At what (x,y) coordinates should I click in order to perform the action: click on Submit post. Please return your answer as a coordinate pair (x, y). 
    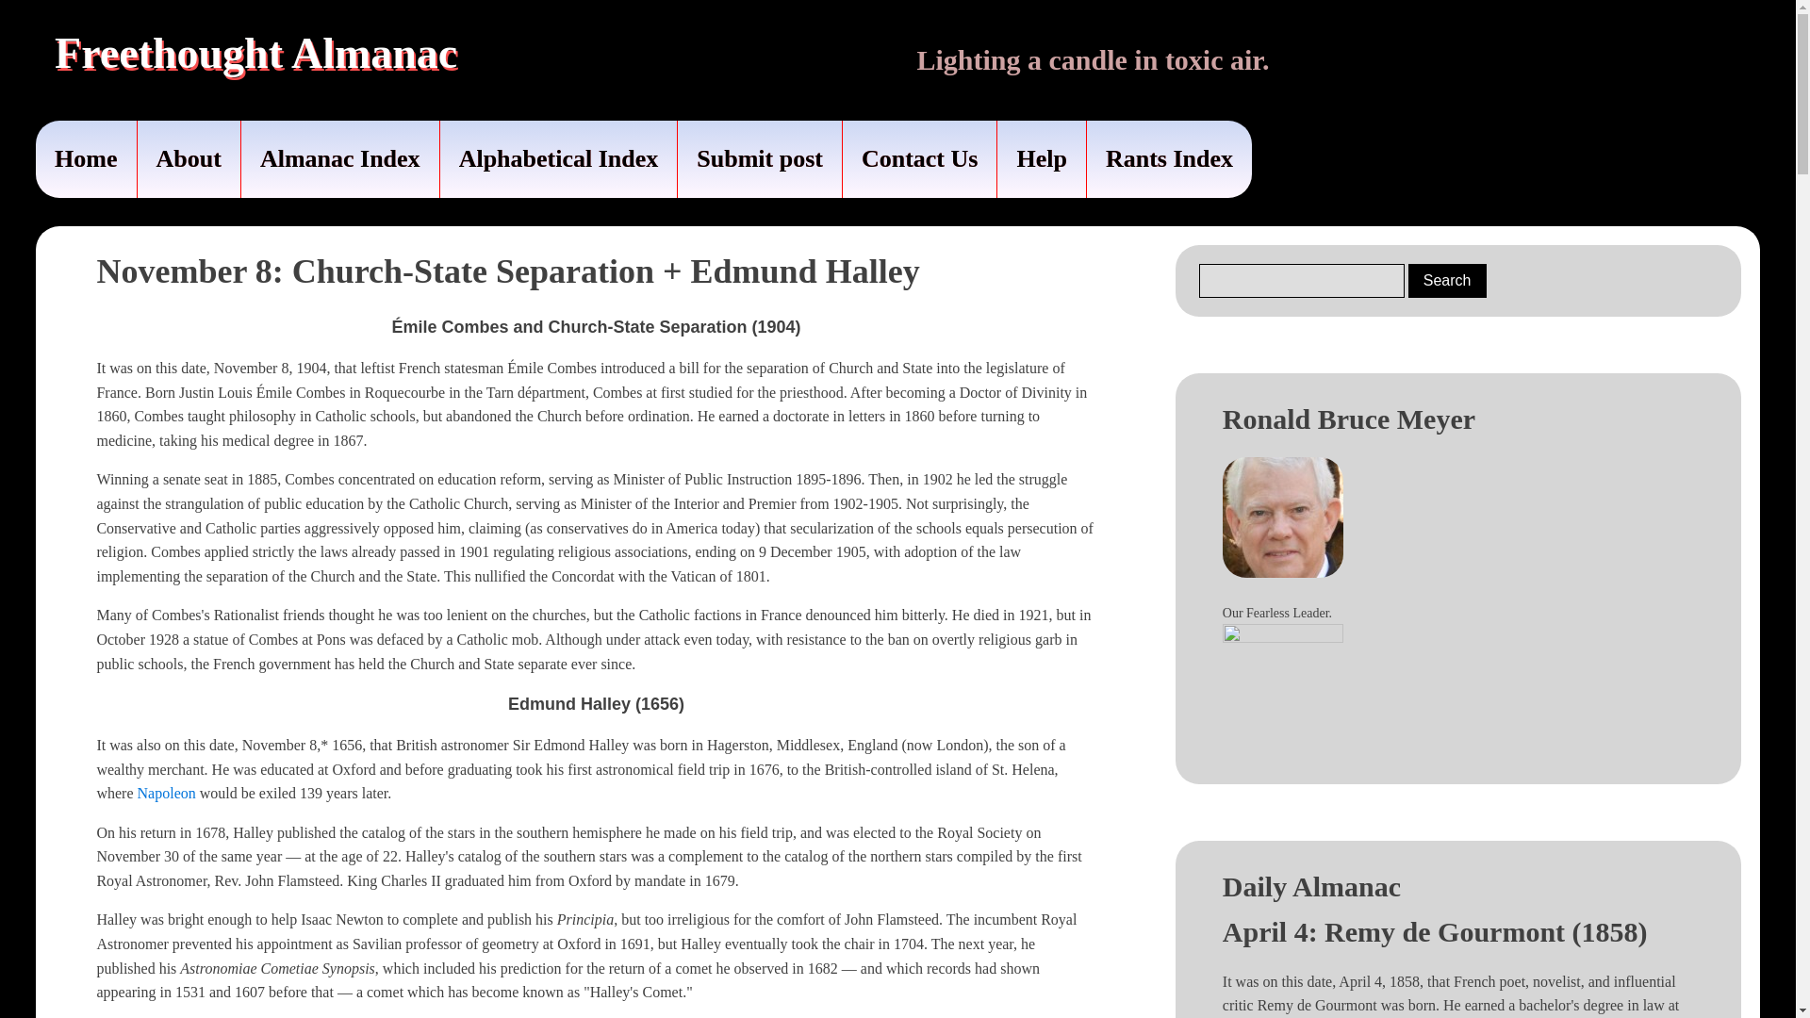
    Looking at the image, I should click on (759, 158).